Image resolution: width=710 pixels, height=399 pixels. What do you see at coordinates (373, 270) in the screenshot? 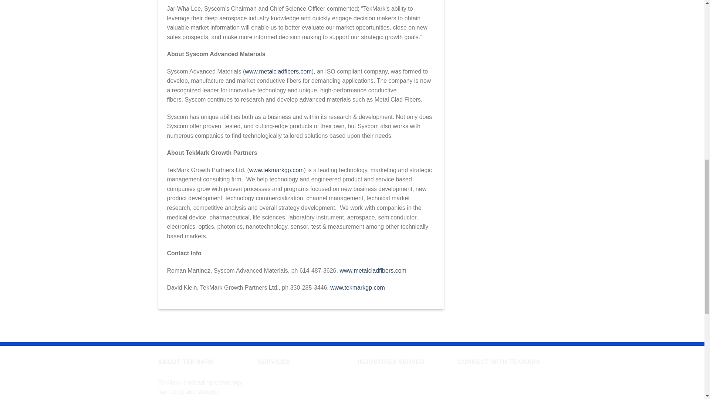
I see `www.metalcladfibers.com` at bounding box center [373, 270].